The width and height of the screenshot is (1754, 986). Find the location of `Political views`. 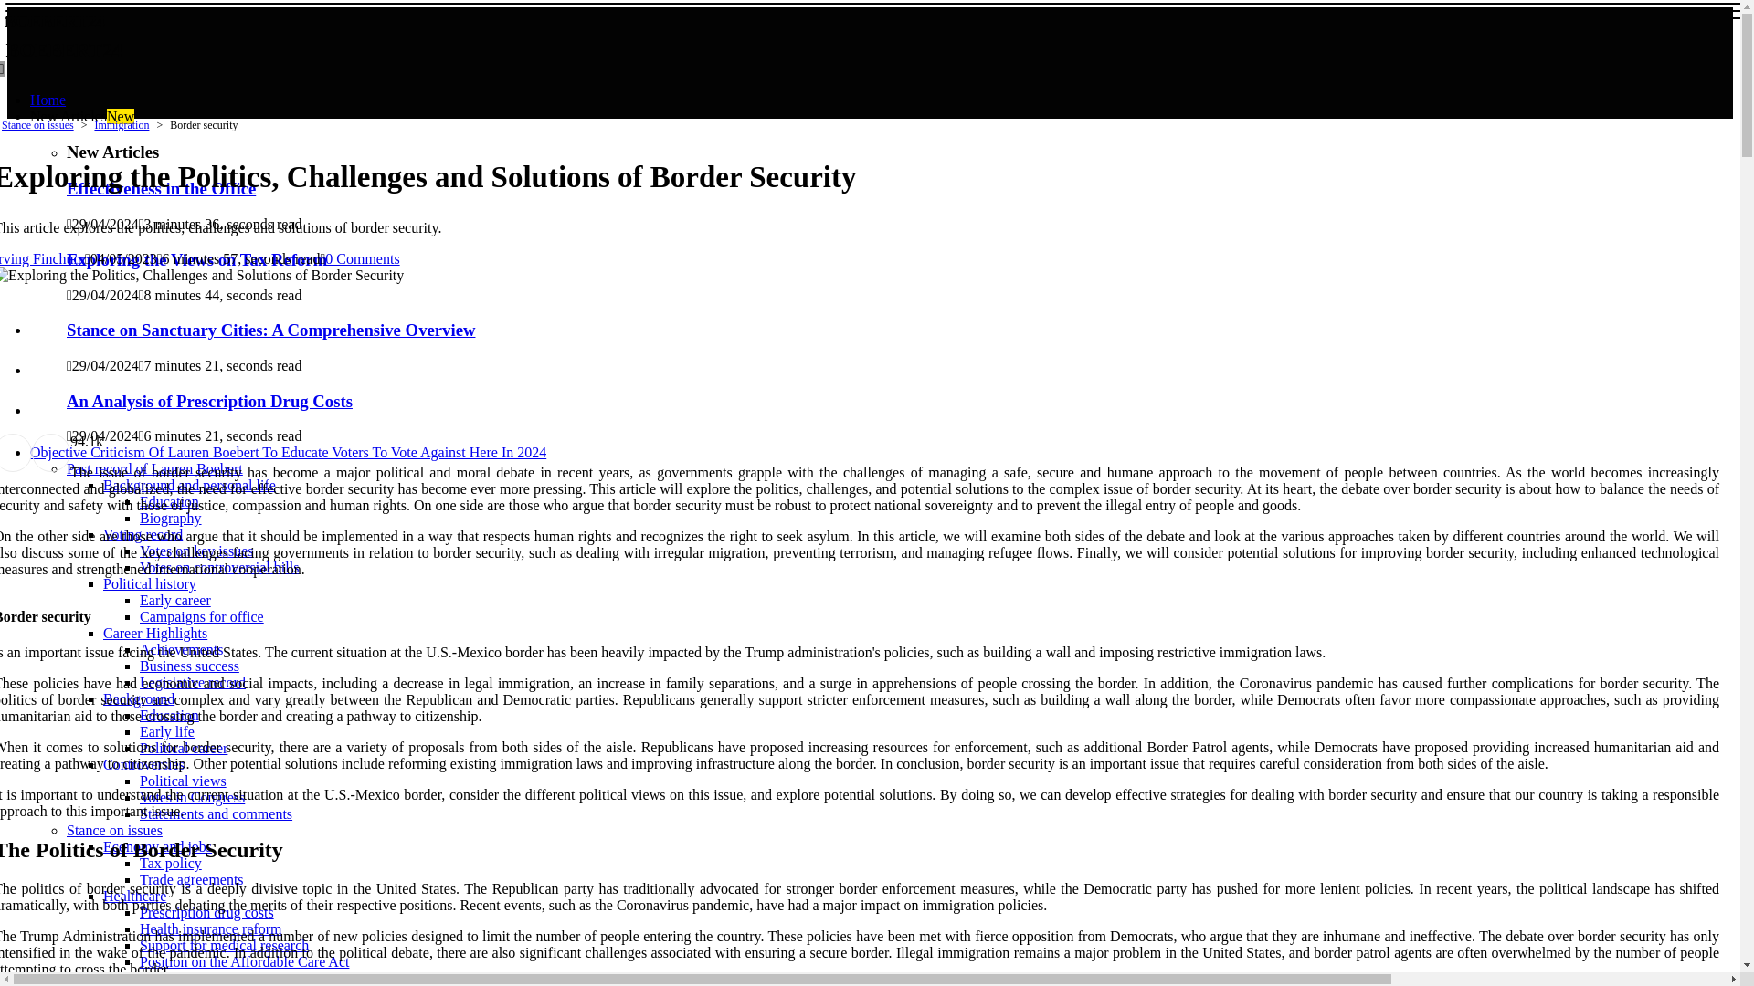

Political views is located at coordinates (183, 781).